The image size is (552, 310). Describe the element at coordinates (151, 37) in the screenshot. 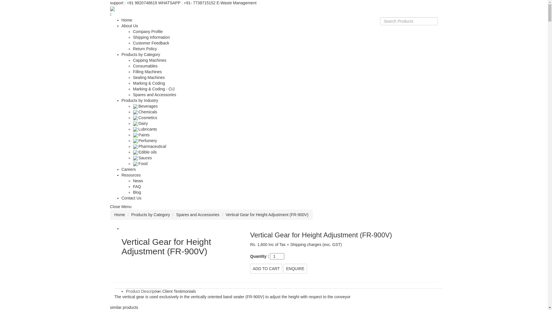

I see `Shipping Information` at that location.